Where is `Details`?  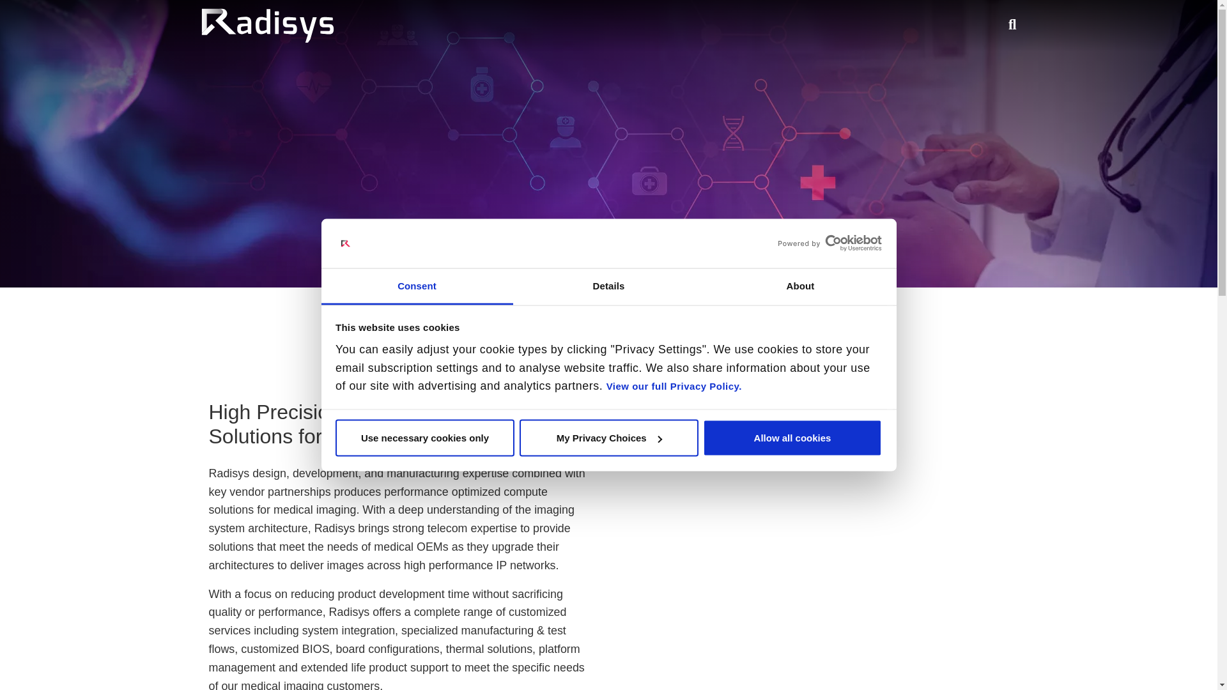
Details is located at coordinates (608, 286).